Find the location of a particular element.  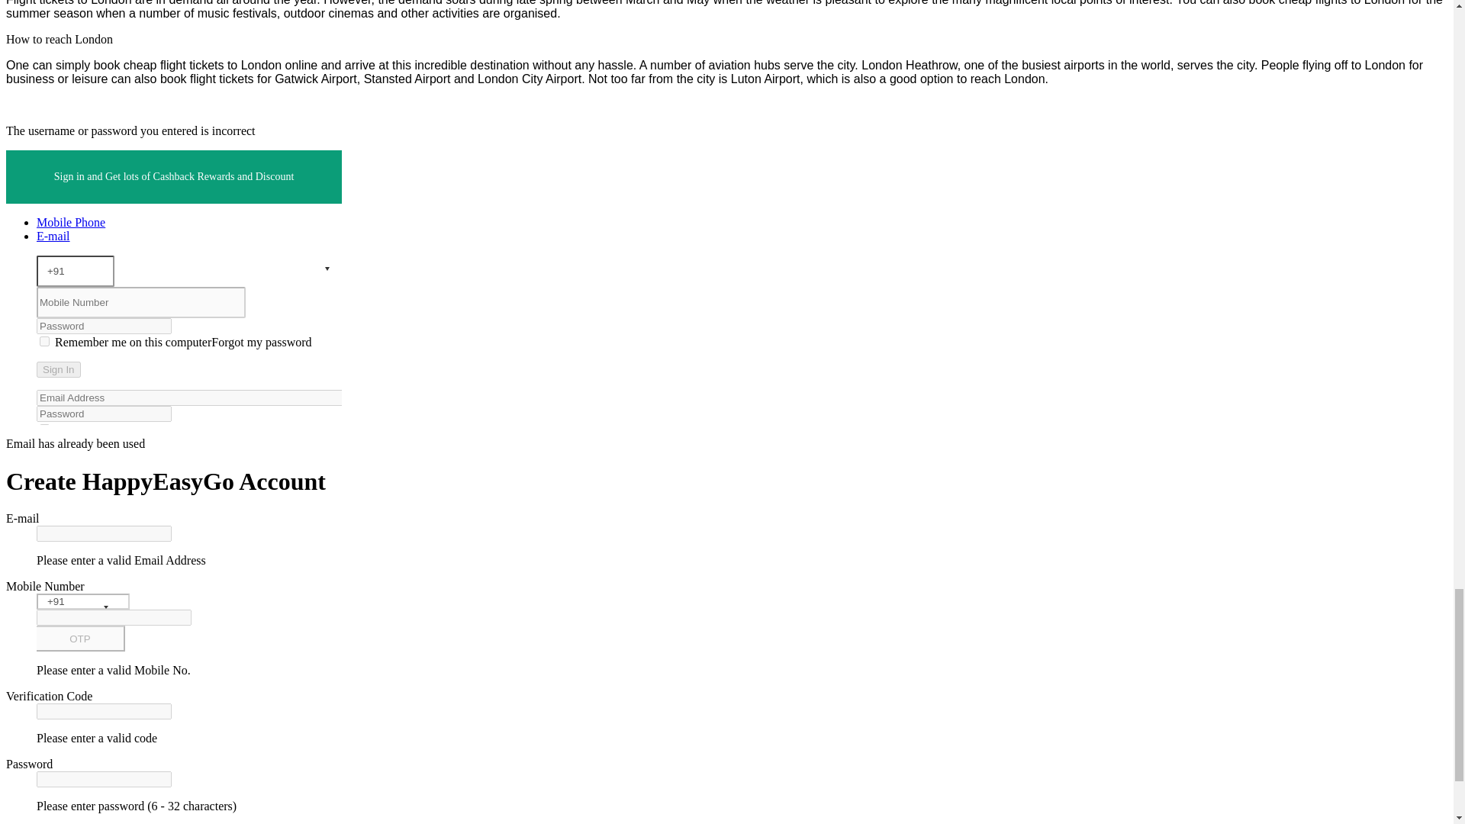

on is located at coordinates (44, 429).